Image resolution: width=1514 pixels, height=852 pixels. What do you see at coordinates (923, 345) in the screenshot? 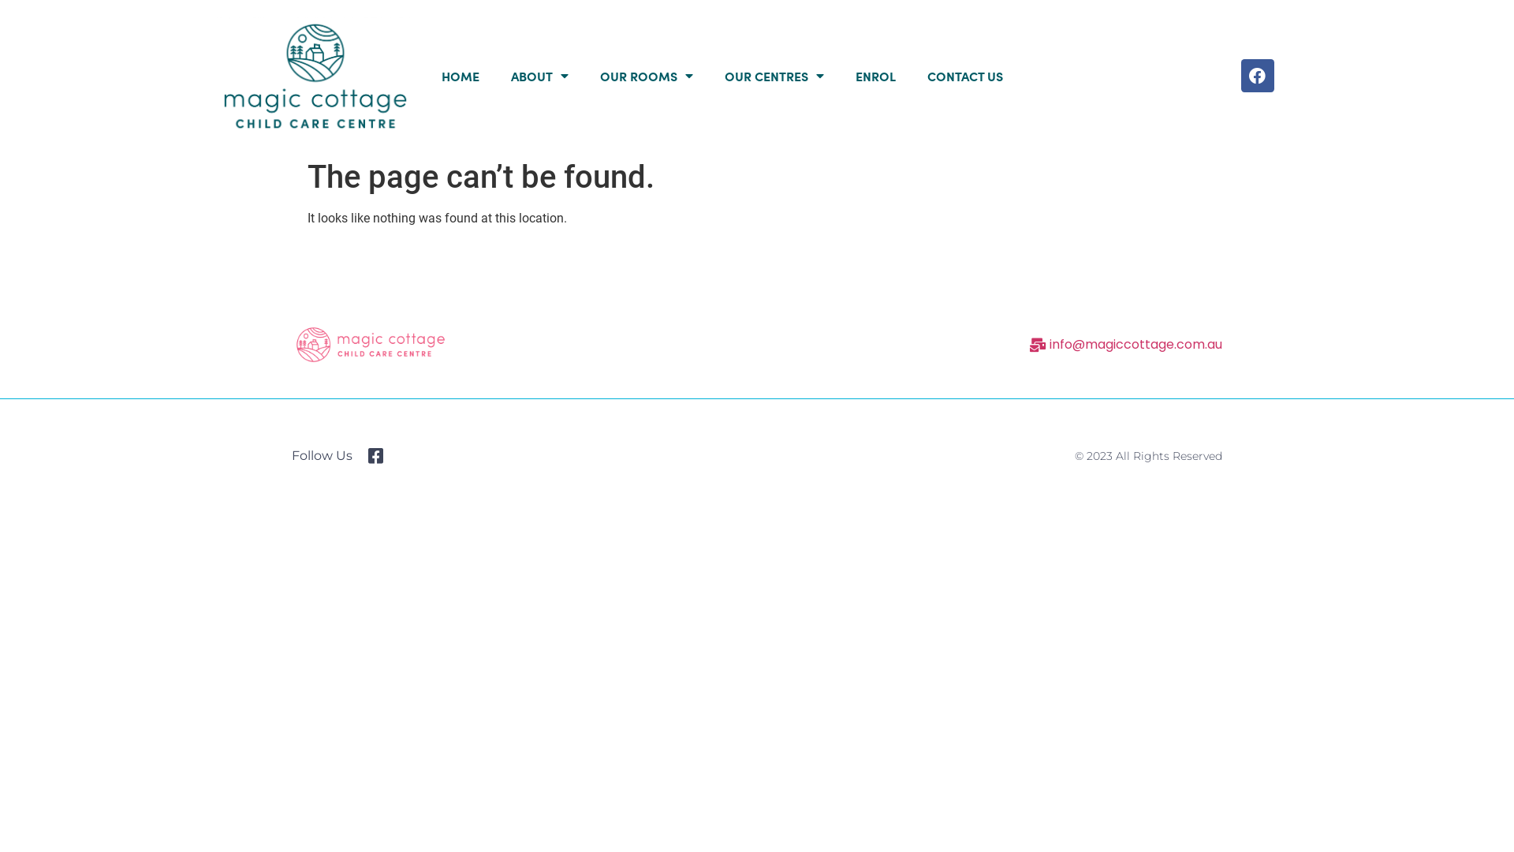
I see `info@magiccottage.com.au` at bounding box center [923, 345].